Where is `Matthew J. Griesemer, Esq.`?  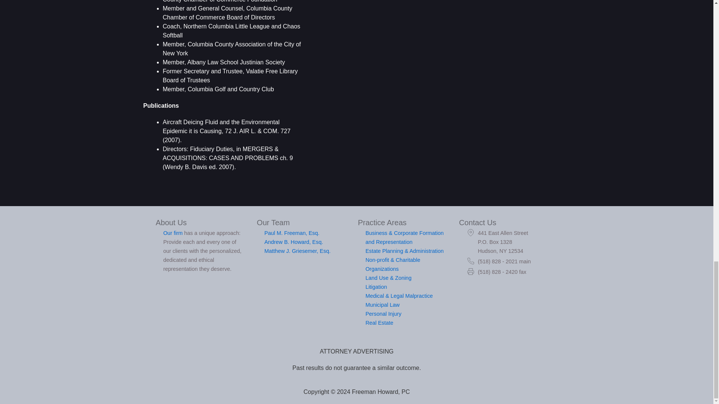 Matthew J. Griesemer, Esq. is located at coordinates (297, 251).